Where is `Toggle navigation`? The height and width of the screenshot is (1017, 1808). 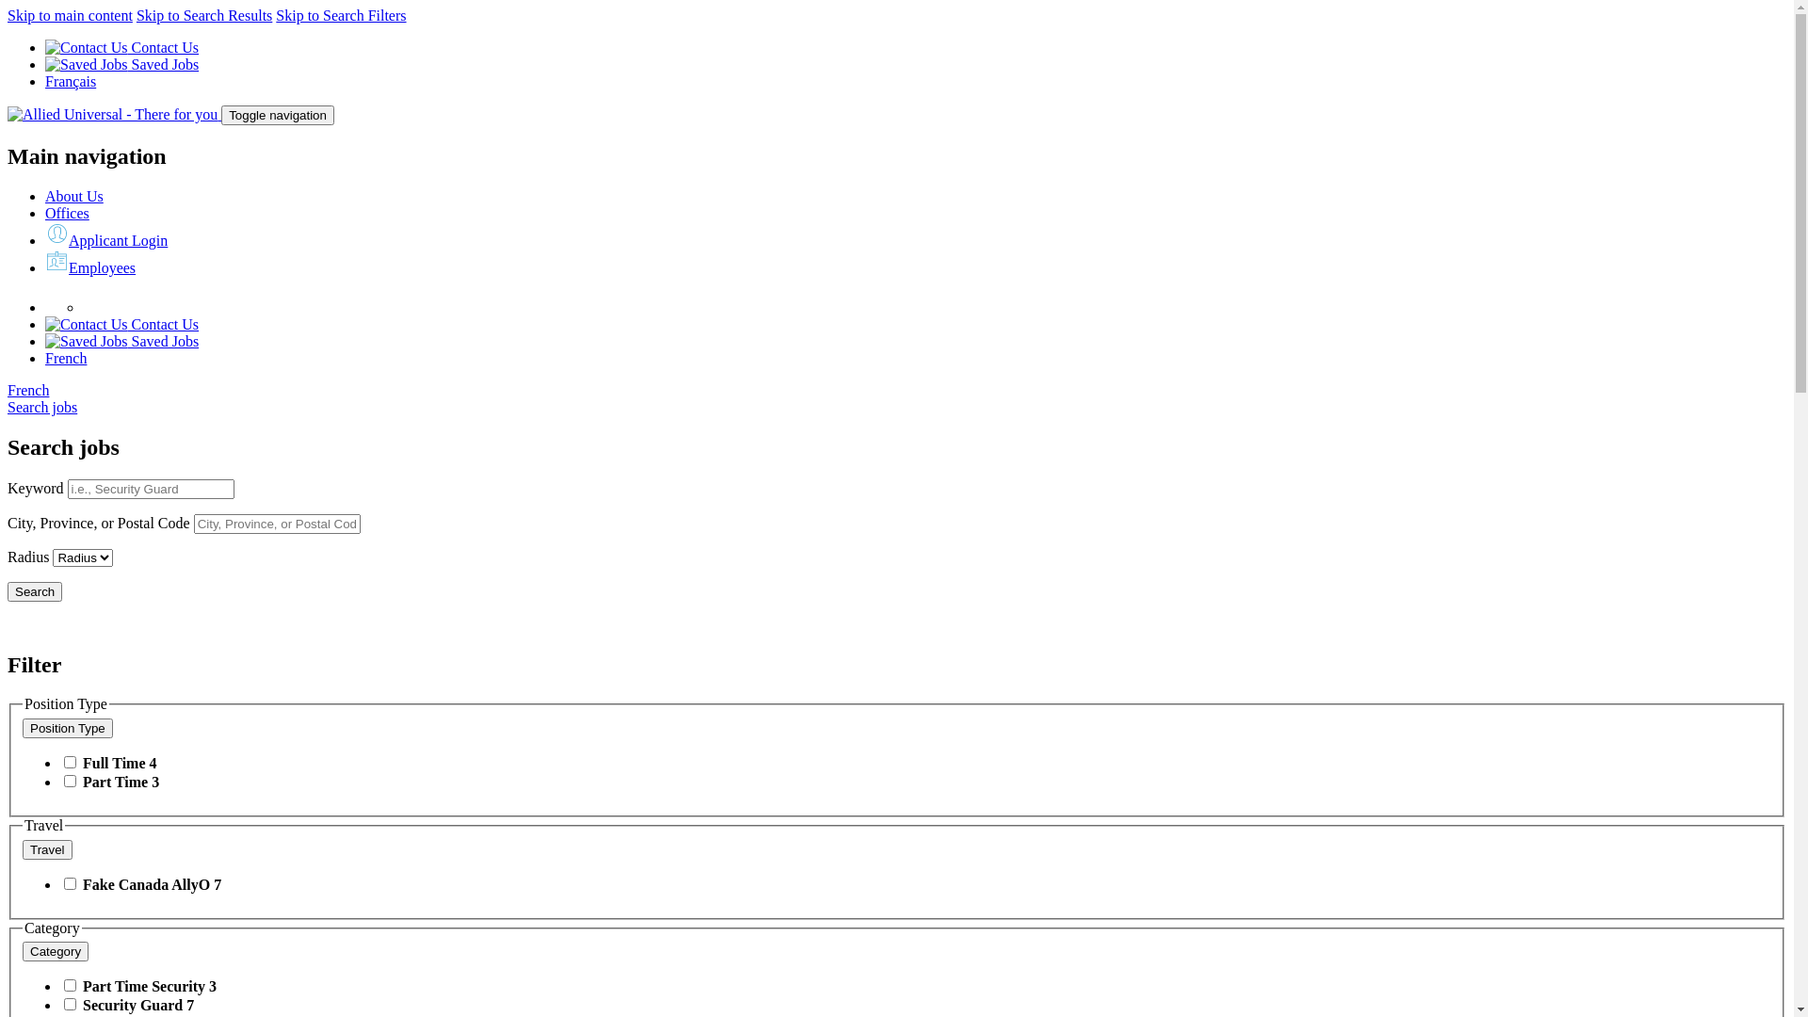
Toggle navigation is located at coordinates (278, 115).